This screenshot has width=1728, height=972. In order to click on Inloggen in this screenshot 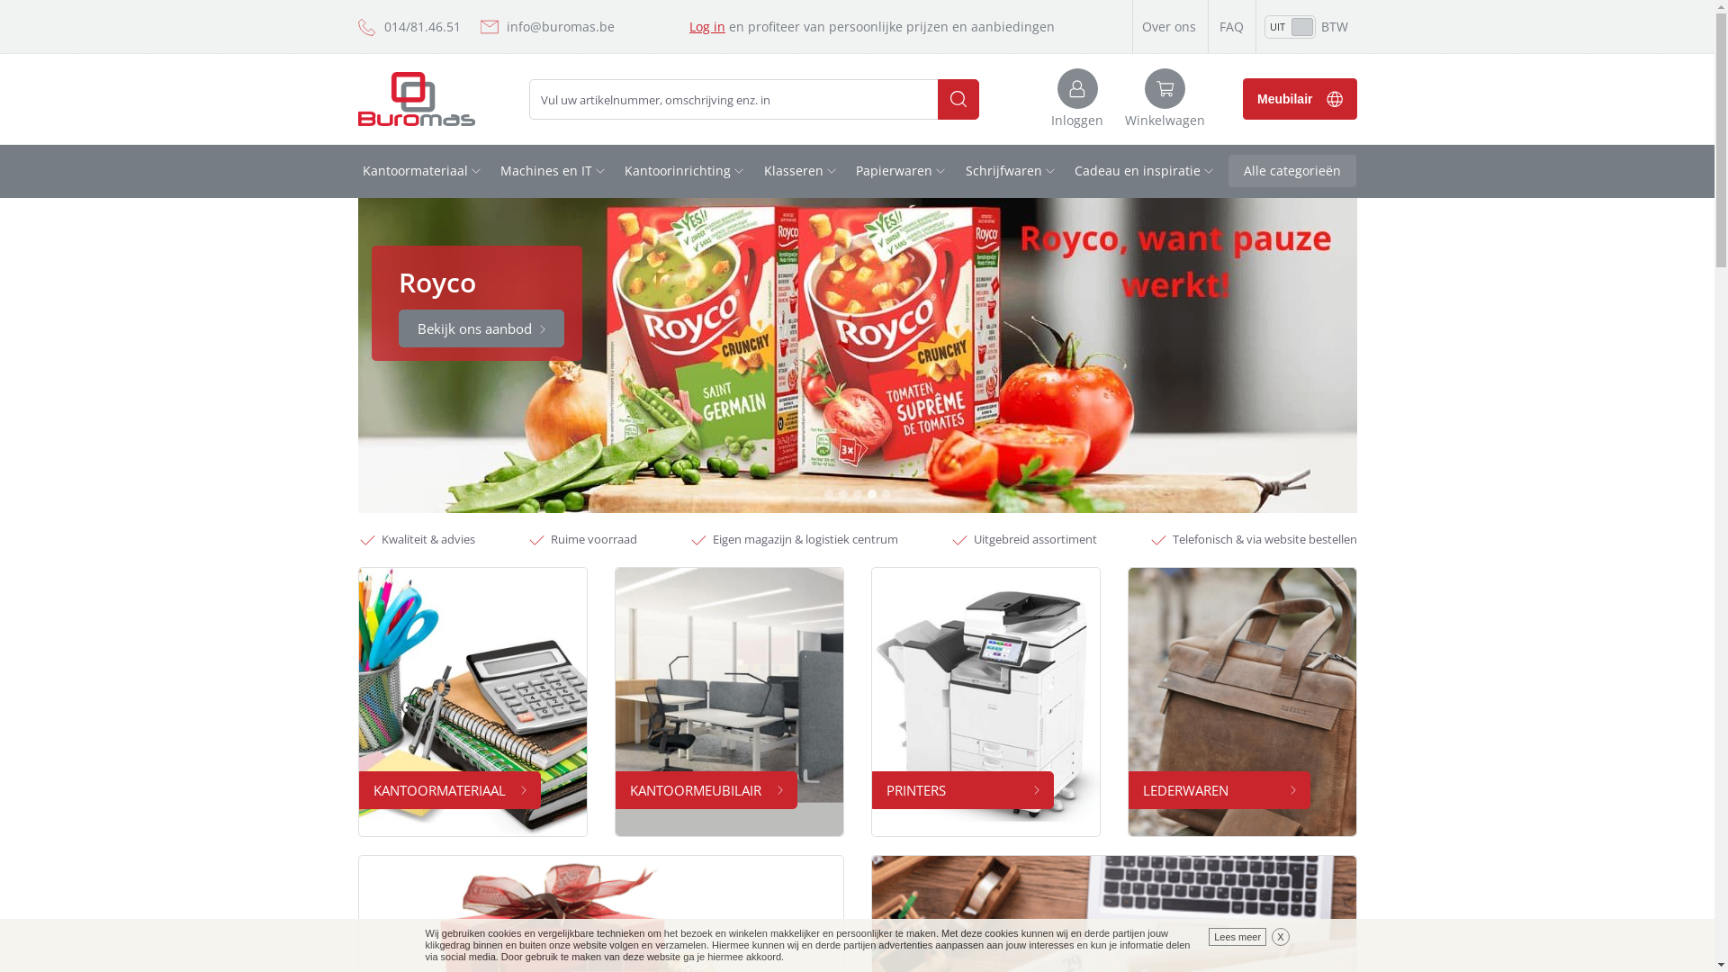, I will do `click(1077, 99)`.